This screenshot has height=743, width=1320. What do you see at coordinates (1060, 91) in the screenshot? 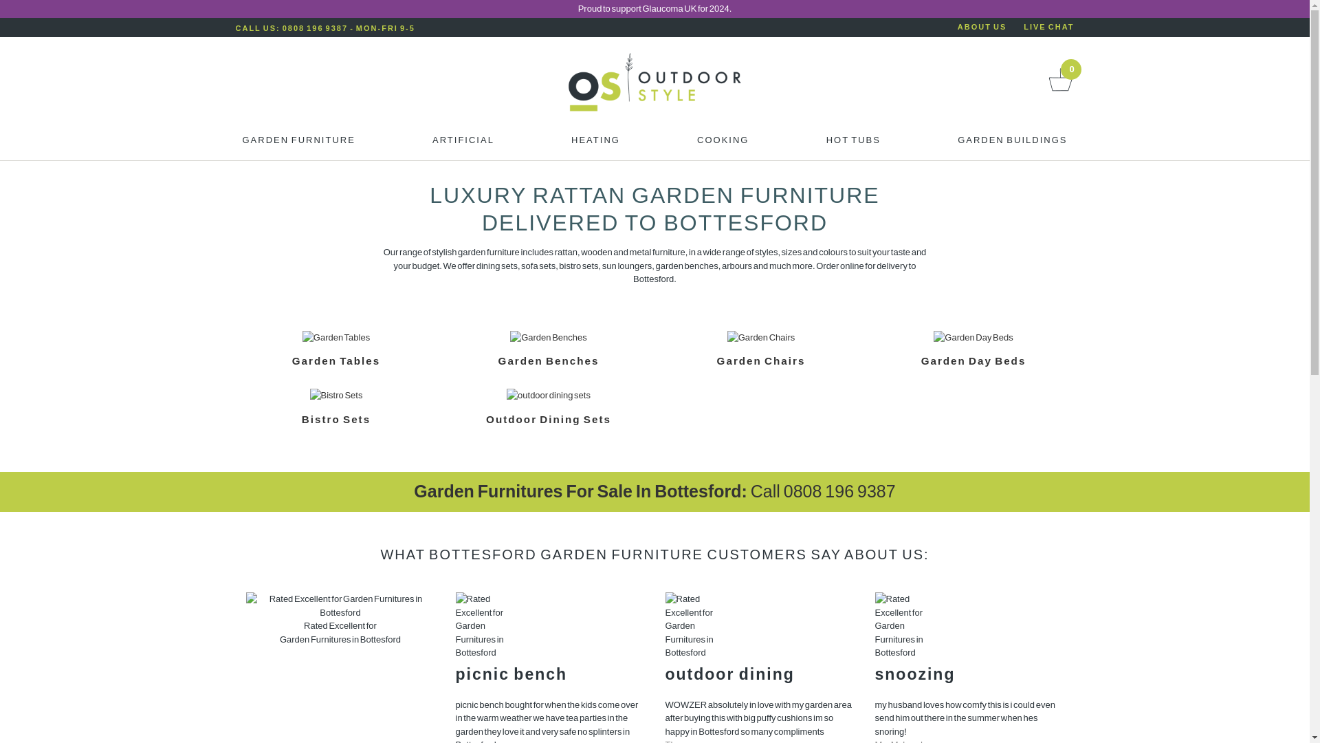
I see `0` at bounding box center [1060, 91].